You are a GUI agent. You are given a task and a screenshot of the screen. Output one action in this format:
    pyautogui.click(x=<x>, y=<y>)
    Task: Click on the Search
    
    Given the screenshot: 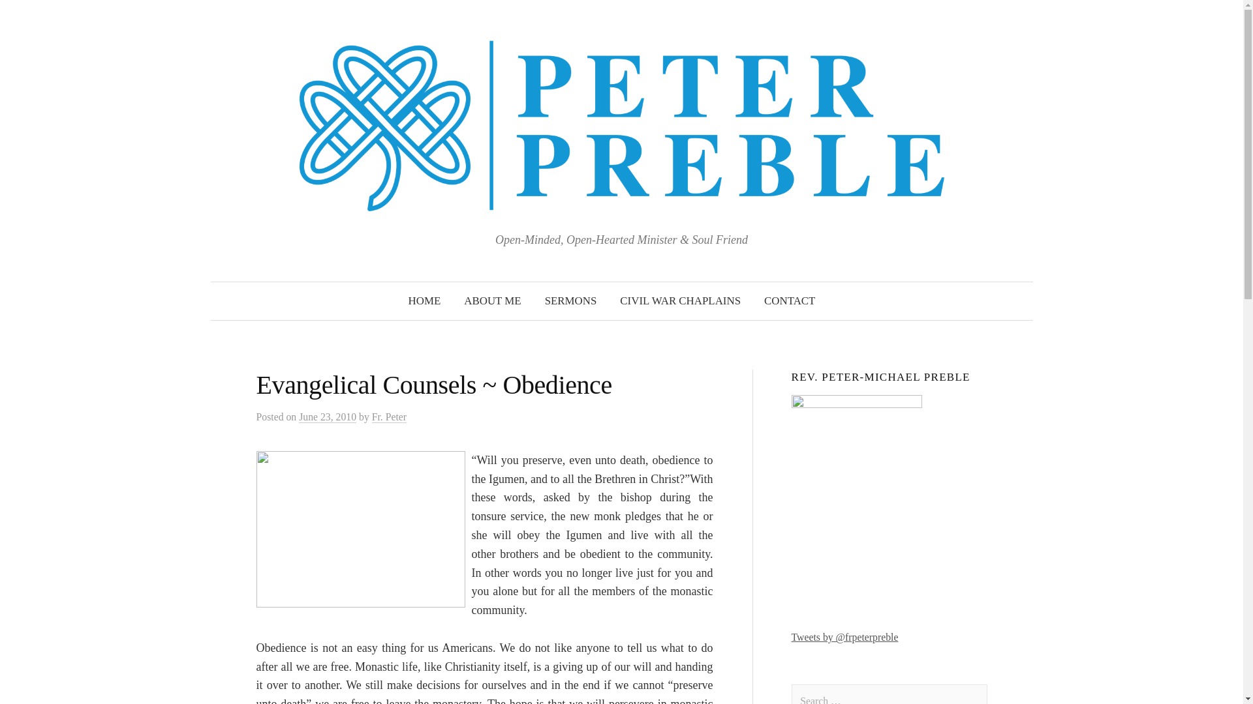 What is the action you would take?
    pyautogui.click(x=16, y=16)
    